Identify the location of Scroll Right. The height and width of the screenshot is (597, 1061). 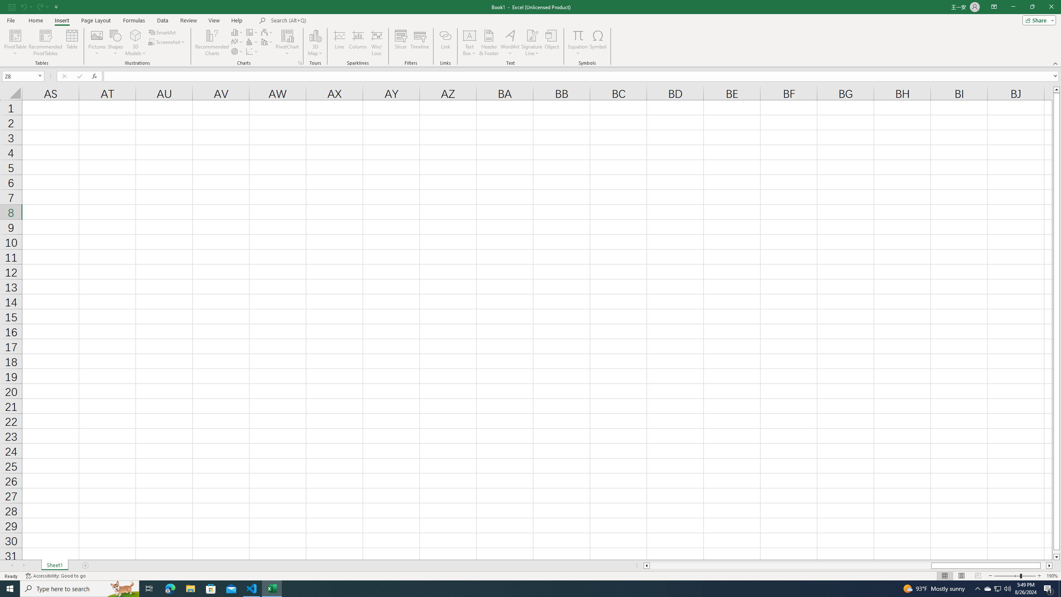
(24, 565).